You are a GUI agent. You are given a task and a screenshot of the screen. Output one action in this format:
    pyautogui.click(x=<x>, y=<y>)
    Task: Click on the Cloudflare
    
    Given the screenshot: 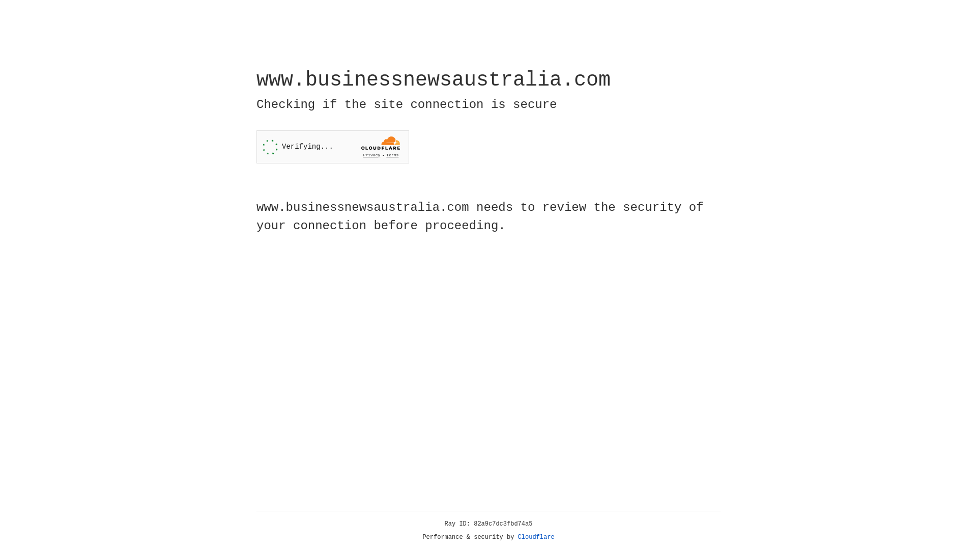 What is the action you would take?
    pyautogui.click(x=536, y=537)
    